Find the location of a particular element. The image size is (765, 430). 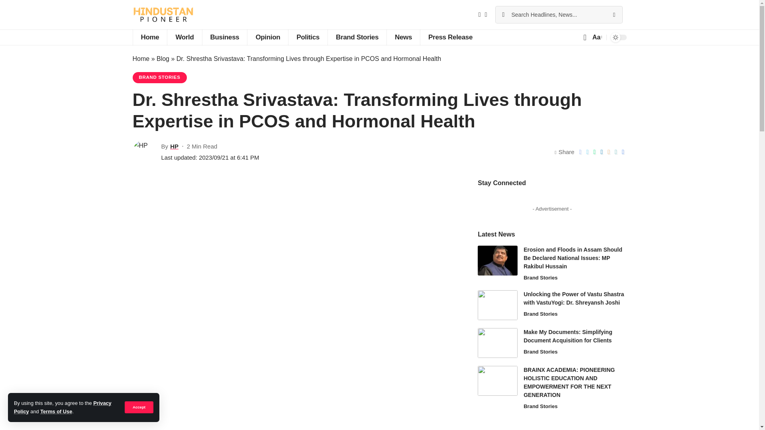

News is located at coordinates (403, 37).